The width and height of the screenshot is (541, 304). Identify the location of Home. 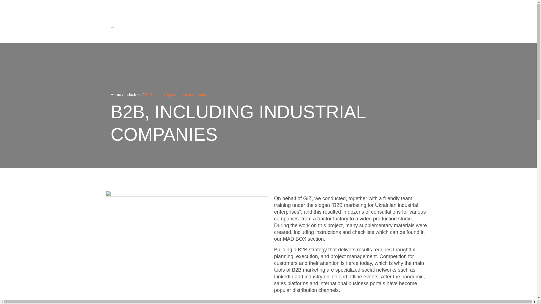
(296, 27).